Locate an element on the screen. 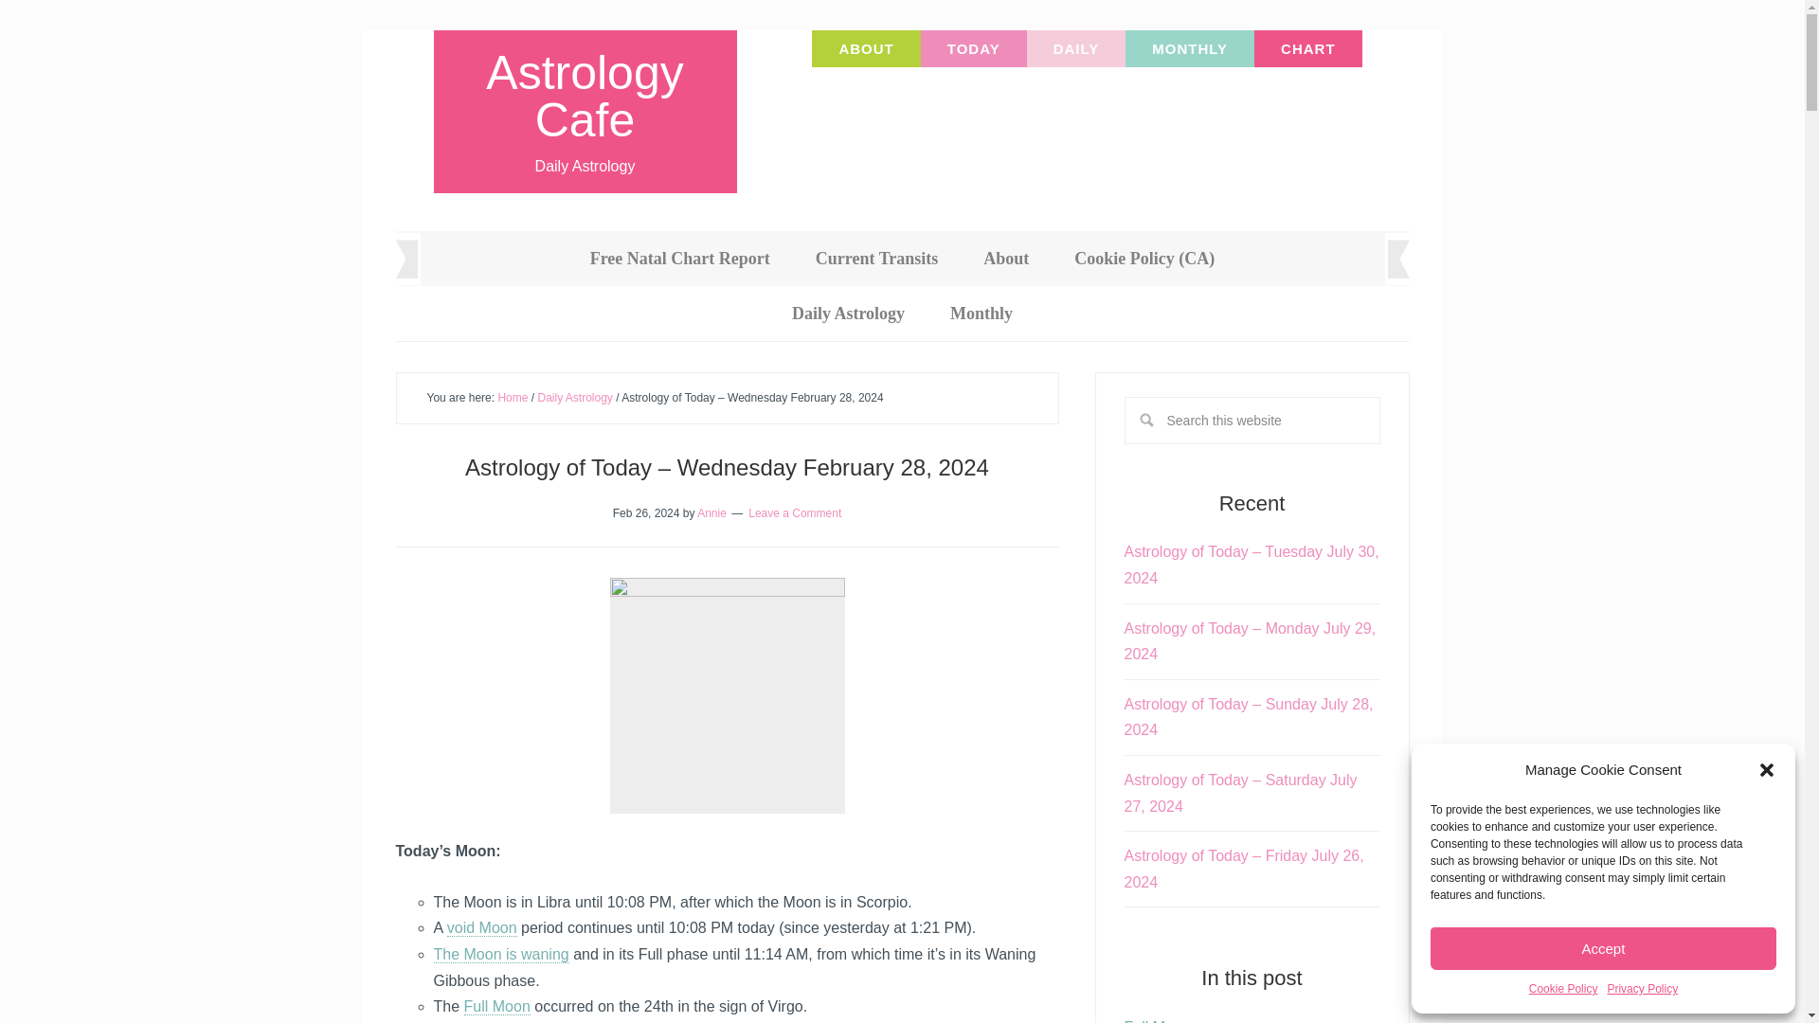 The height and width of the screenshot is (1023, 1819). Accept is located at coordinates (1603, 947).